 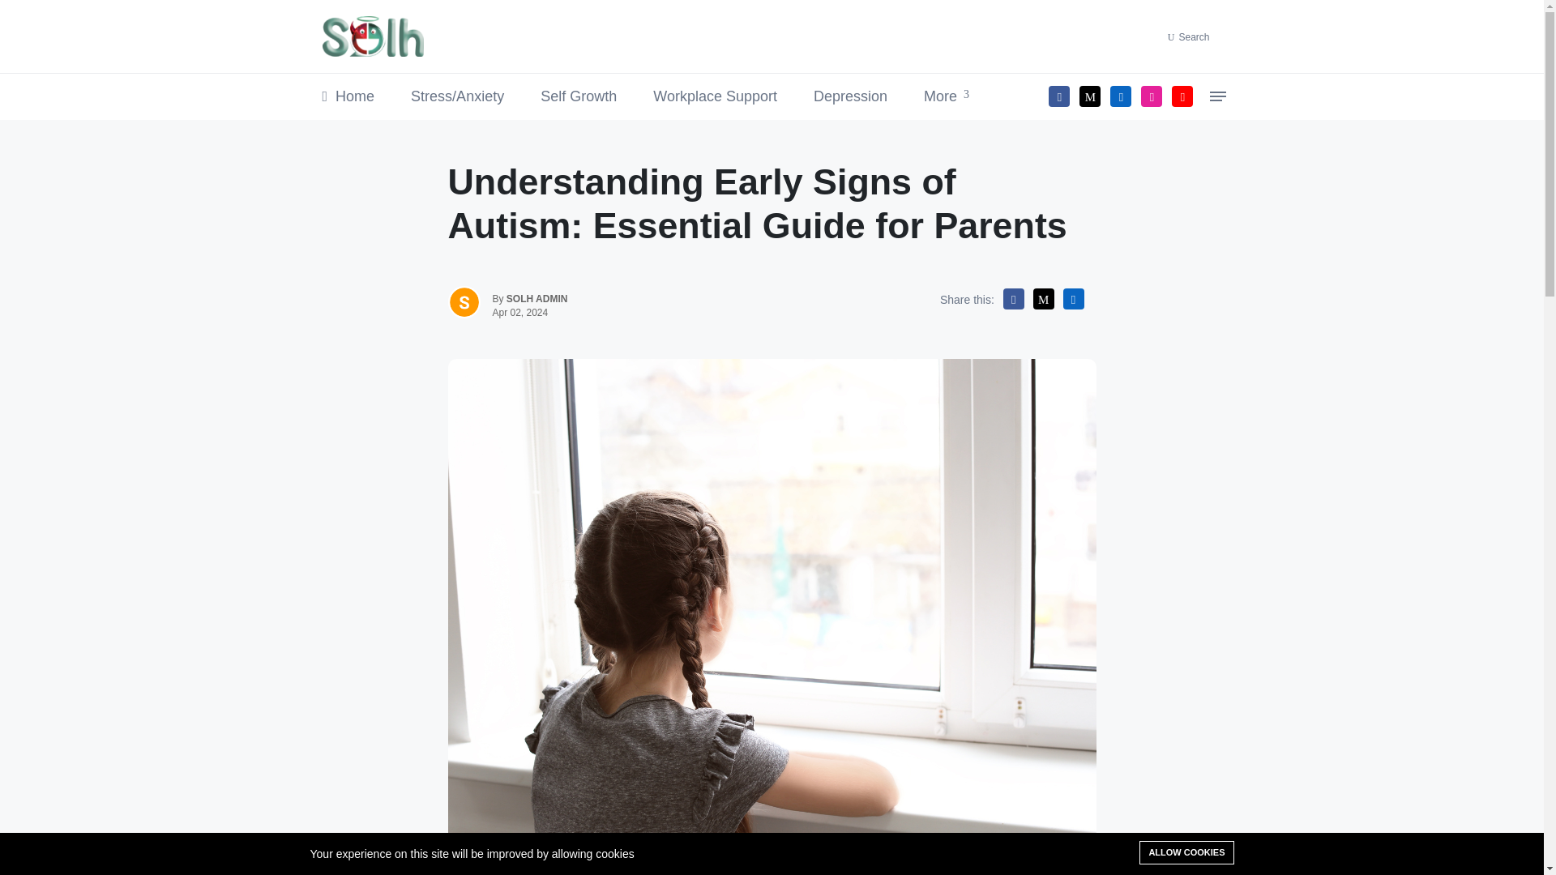 I want to click on Workplace Support, so click(x=715, y=96).